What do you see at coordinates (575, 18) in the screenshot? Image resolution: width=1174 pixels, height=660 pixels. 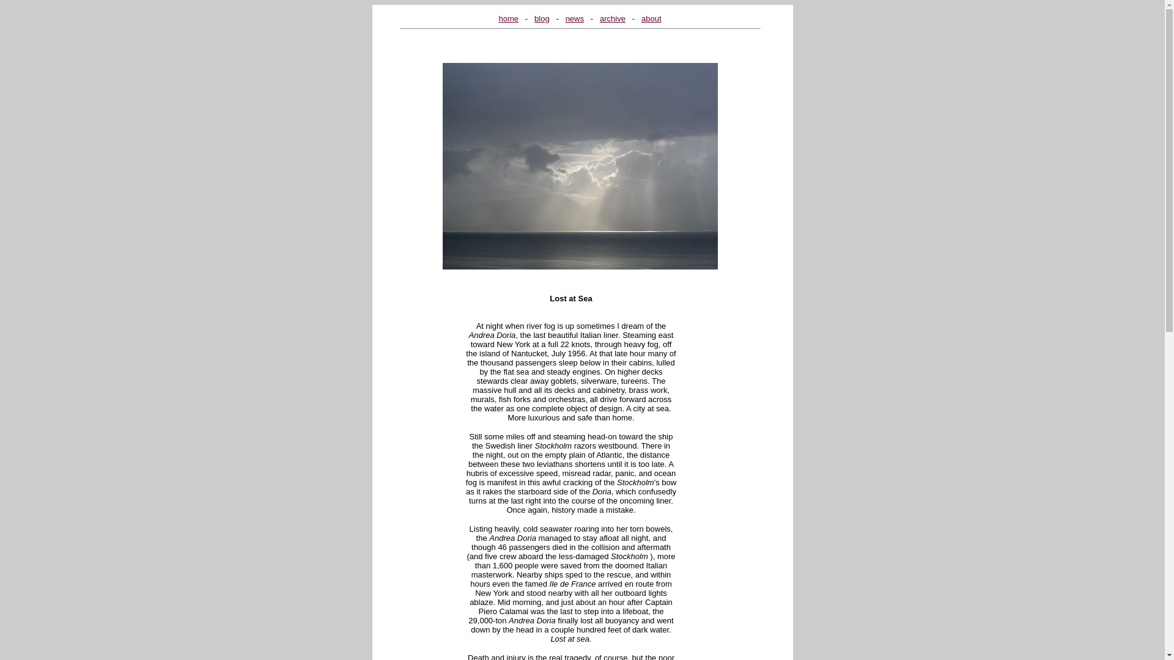 I see `news` at bounding box center [575, 18].